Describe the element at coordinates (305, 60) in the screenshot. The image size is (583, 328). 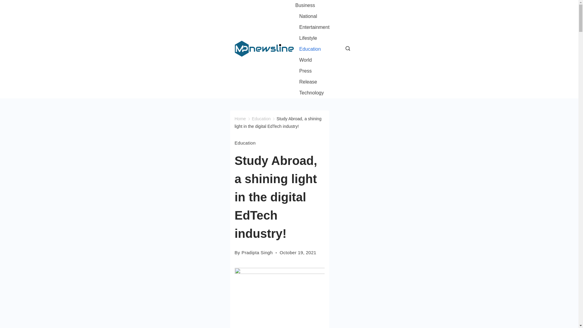
I see `World` at that location.